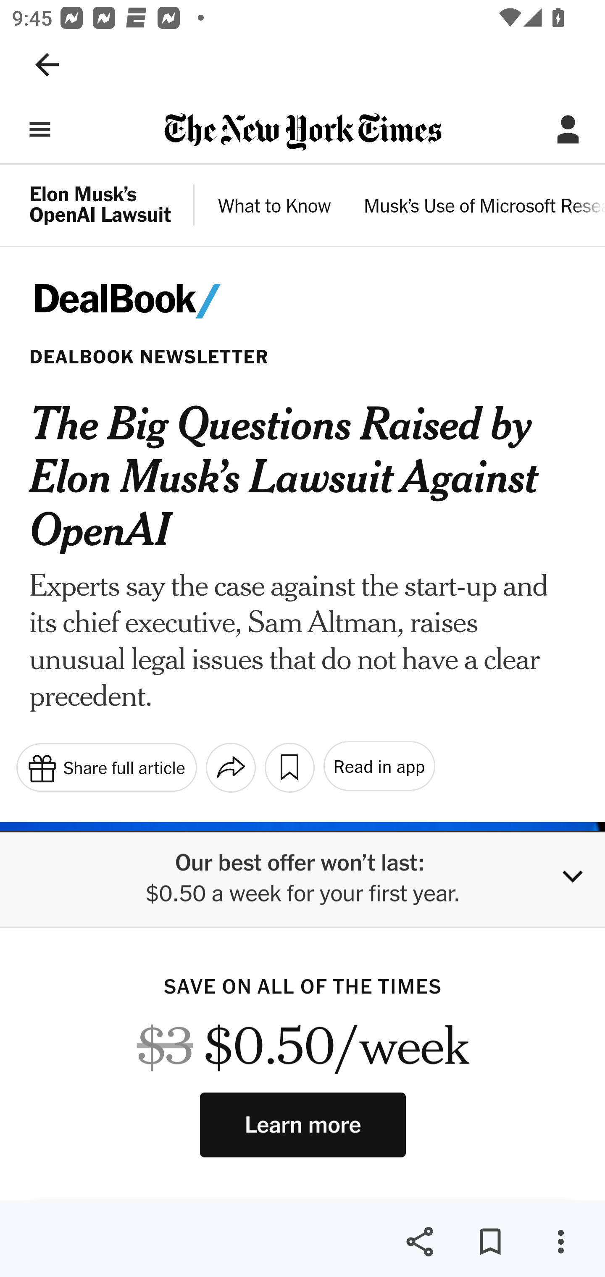  I want to click on Save article for reading later..., so click(289, 767).